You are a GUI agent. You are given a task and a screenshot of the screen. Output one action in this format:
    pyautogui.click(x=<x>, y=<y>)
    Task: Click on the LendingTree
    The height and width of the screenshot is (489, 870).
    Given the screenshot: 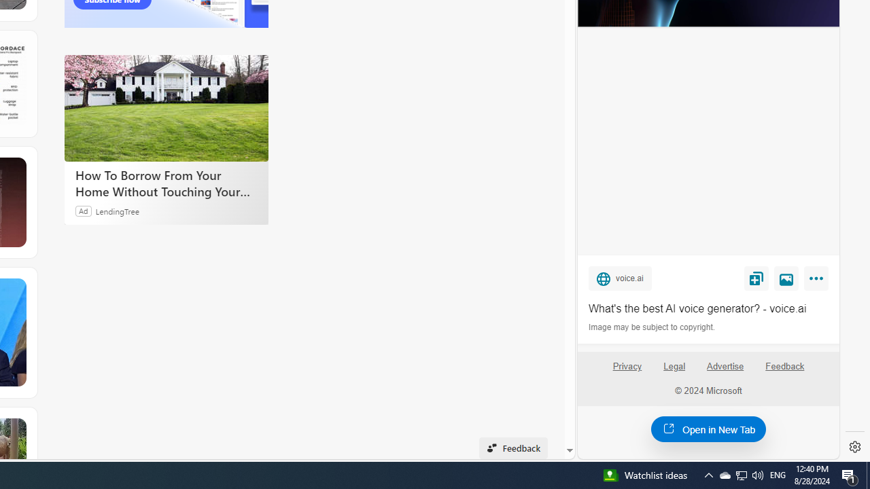 What is the action you would take?
    pyautogui.click(x=117, y=211)
    